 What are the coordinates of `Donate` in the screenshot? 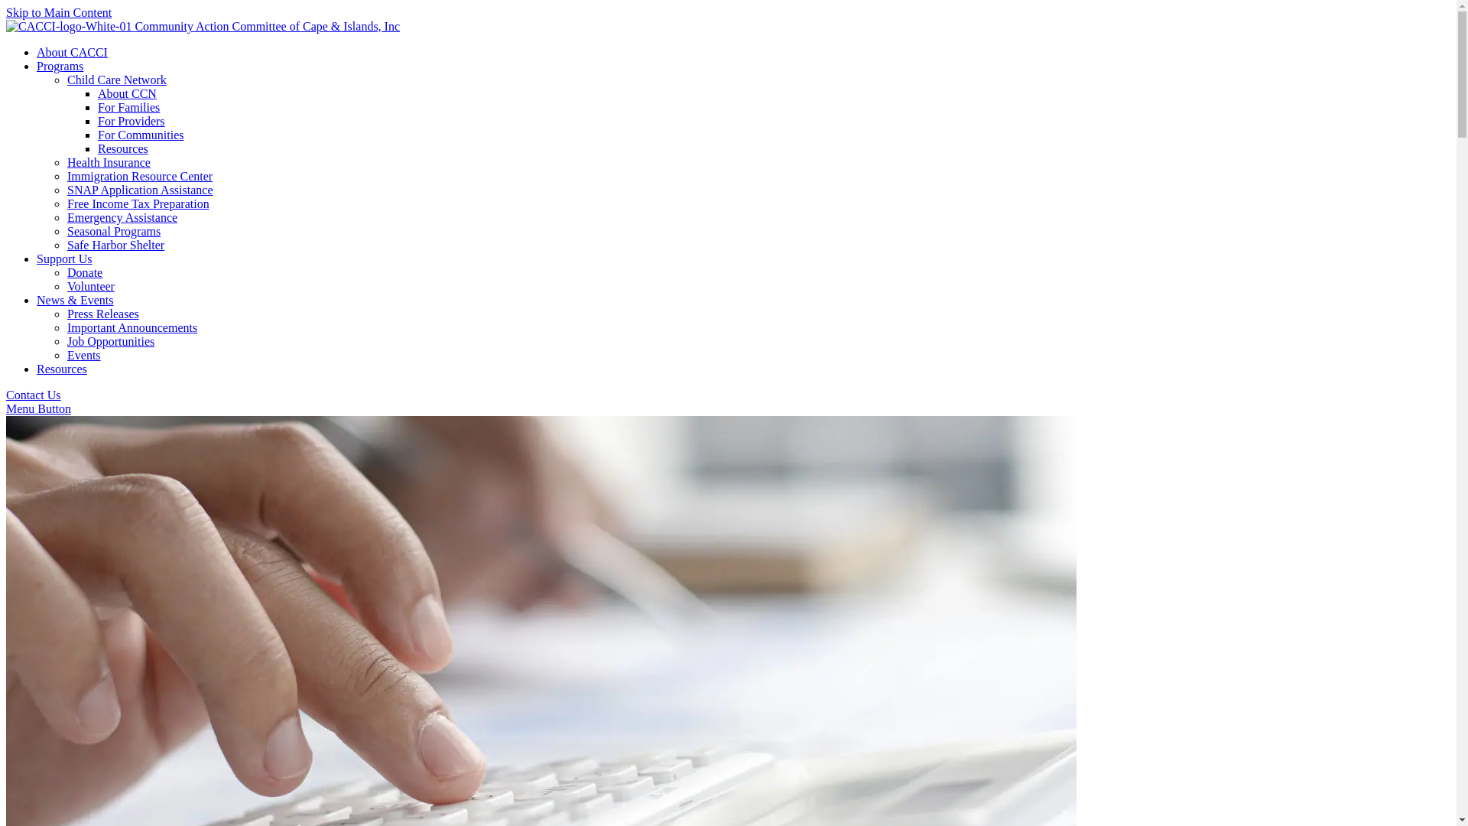 It's located at (85, 272).